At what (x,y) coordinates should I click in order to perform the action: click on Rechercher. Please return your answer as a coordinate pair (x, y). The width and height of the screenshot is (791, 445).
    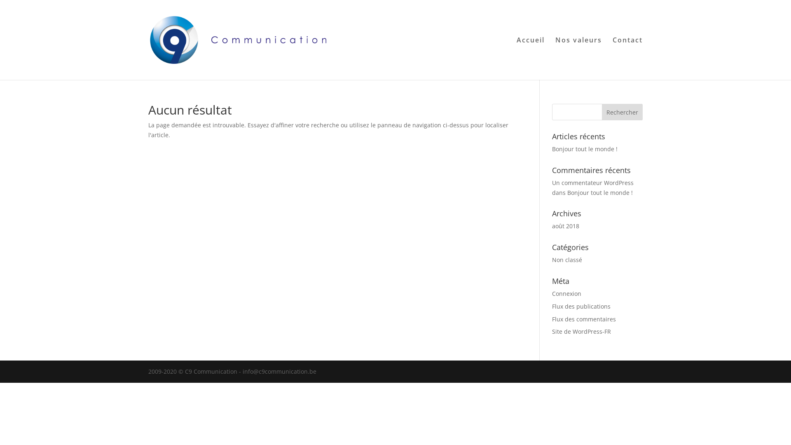
    Looking at the image, I should click on (622, 112).